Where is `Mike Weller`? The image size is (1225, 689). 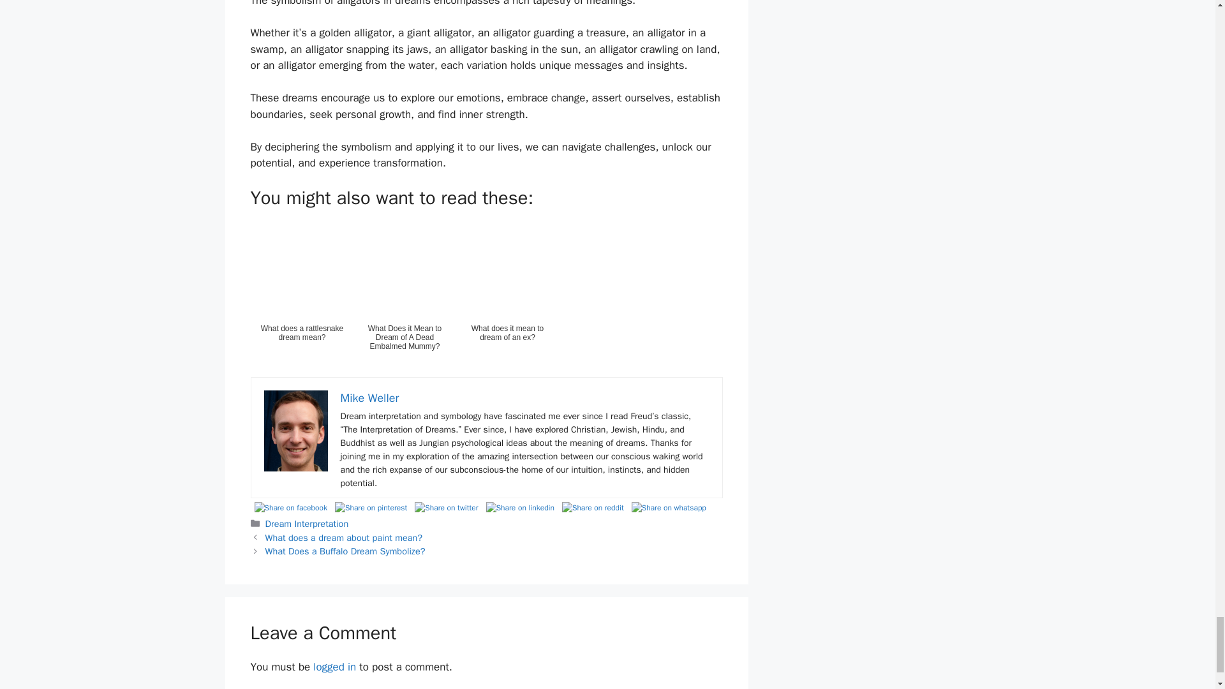
Mike Weller is located at coordinates (369, 398).